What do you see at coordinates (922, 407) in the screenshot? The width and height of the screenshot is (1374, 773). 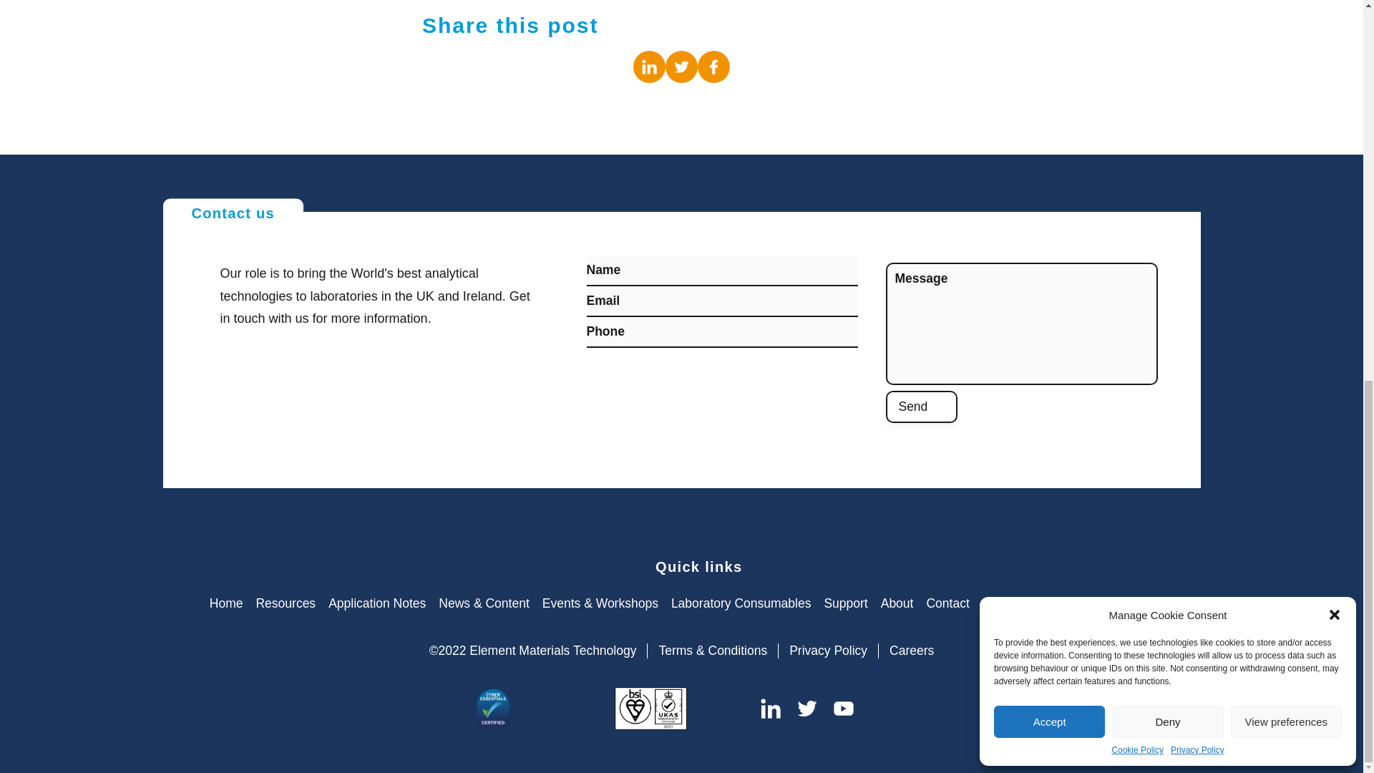 I see `Send` at bounding box center [922, 407].